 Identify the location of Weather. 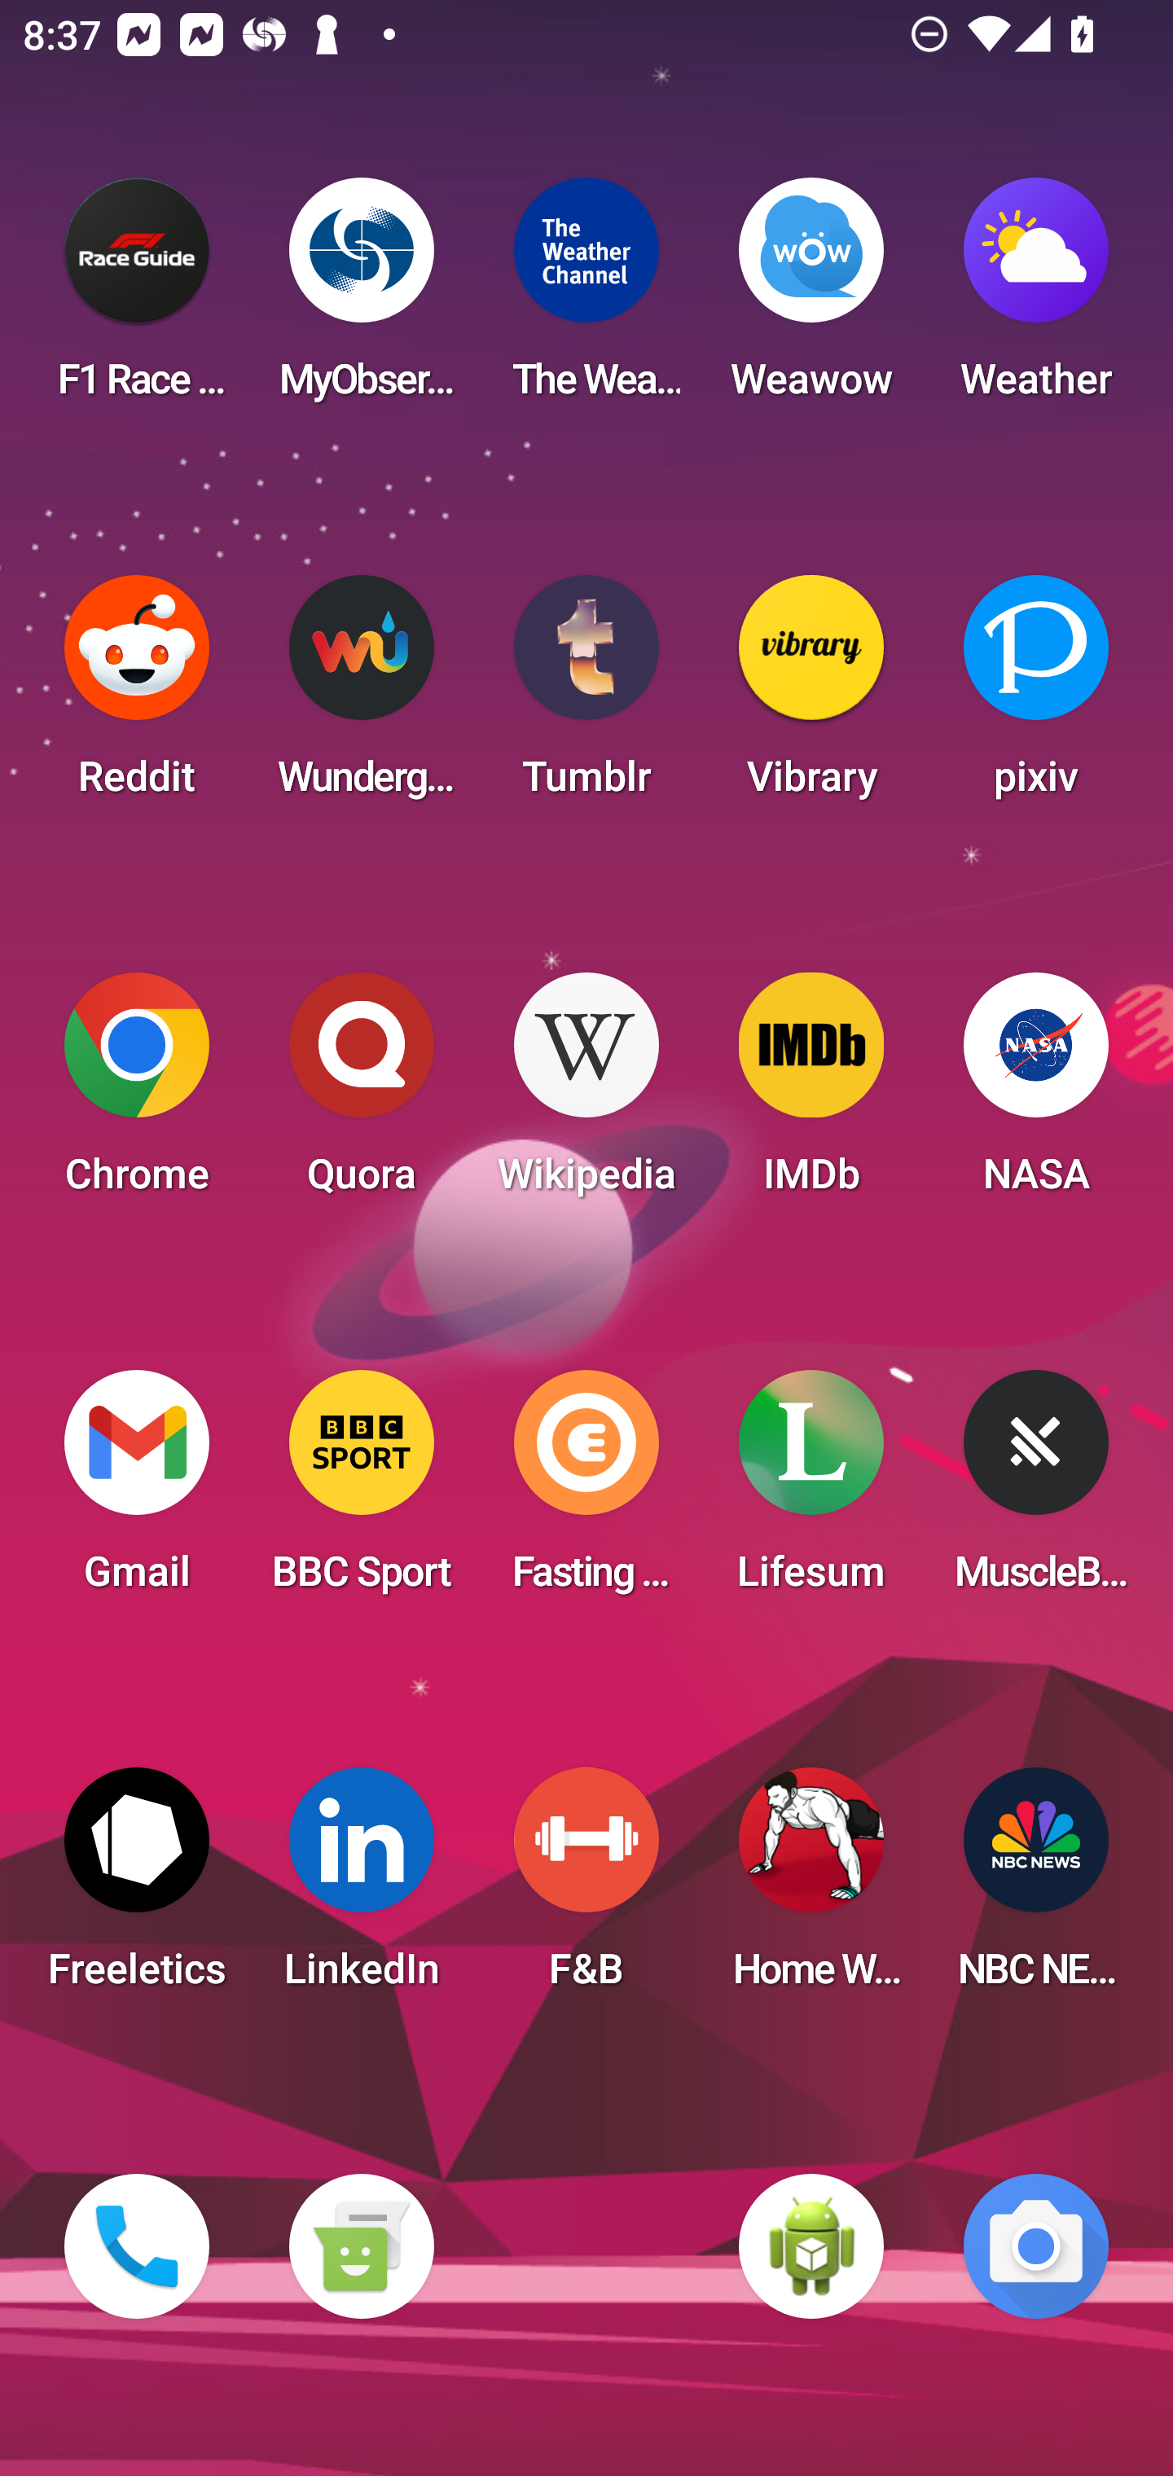
(1036, 298).